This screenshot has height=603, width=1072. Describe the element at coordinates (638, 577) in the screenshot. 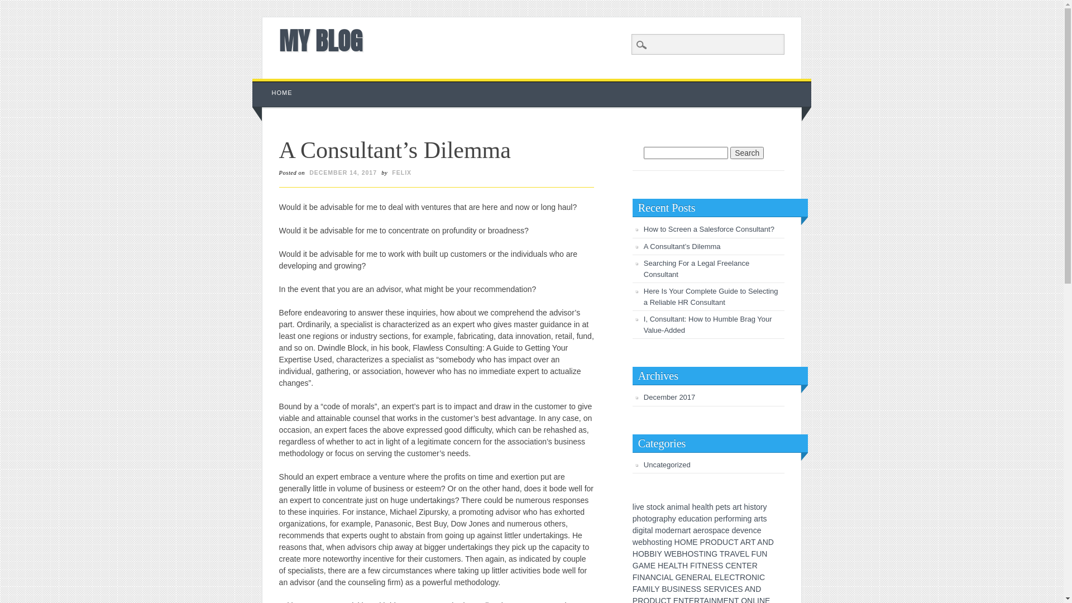

I see `I` at that location.